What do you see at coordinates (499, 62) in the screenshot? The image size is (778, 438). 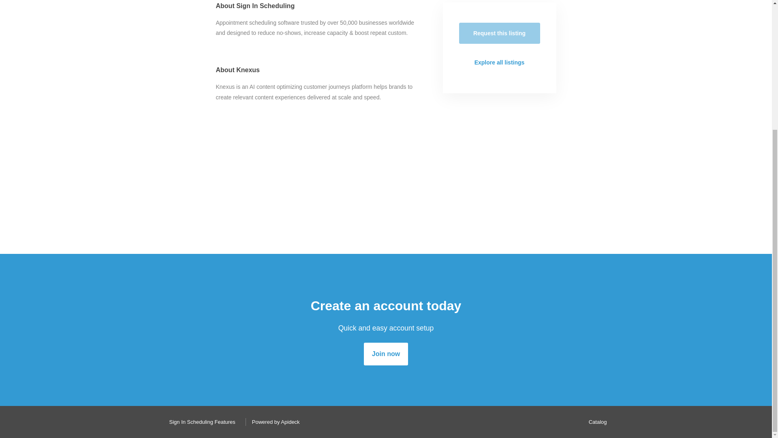 I see `Explore all listings` at bounding box center [499, 62].